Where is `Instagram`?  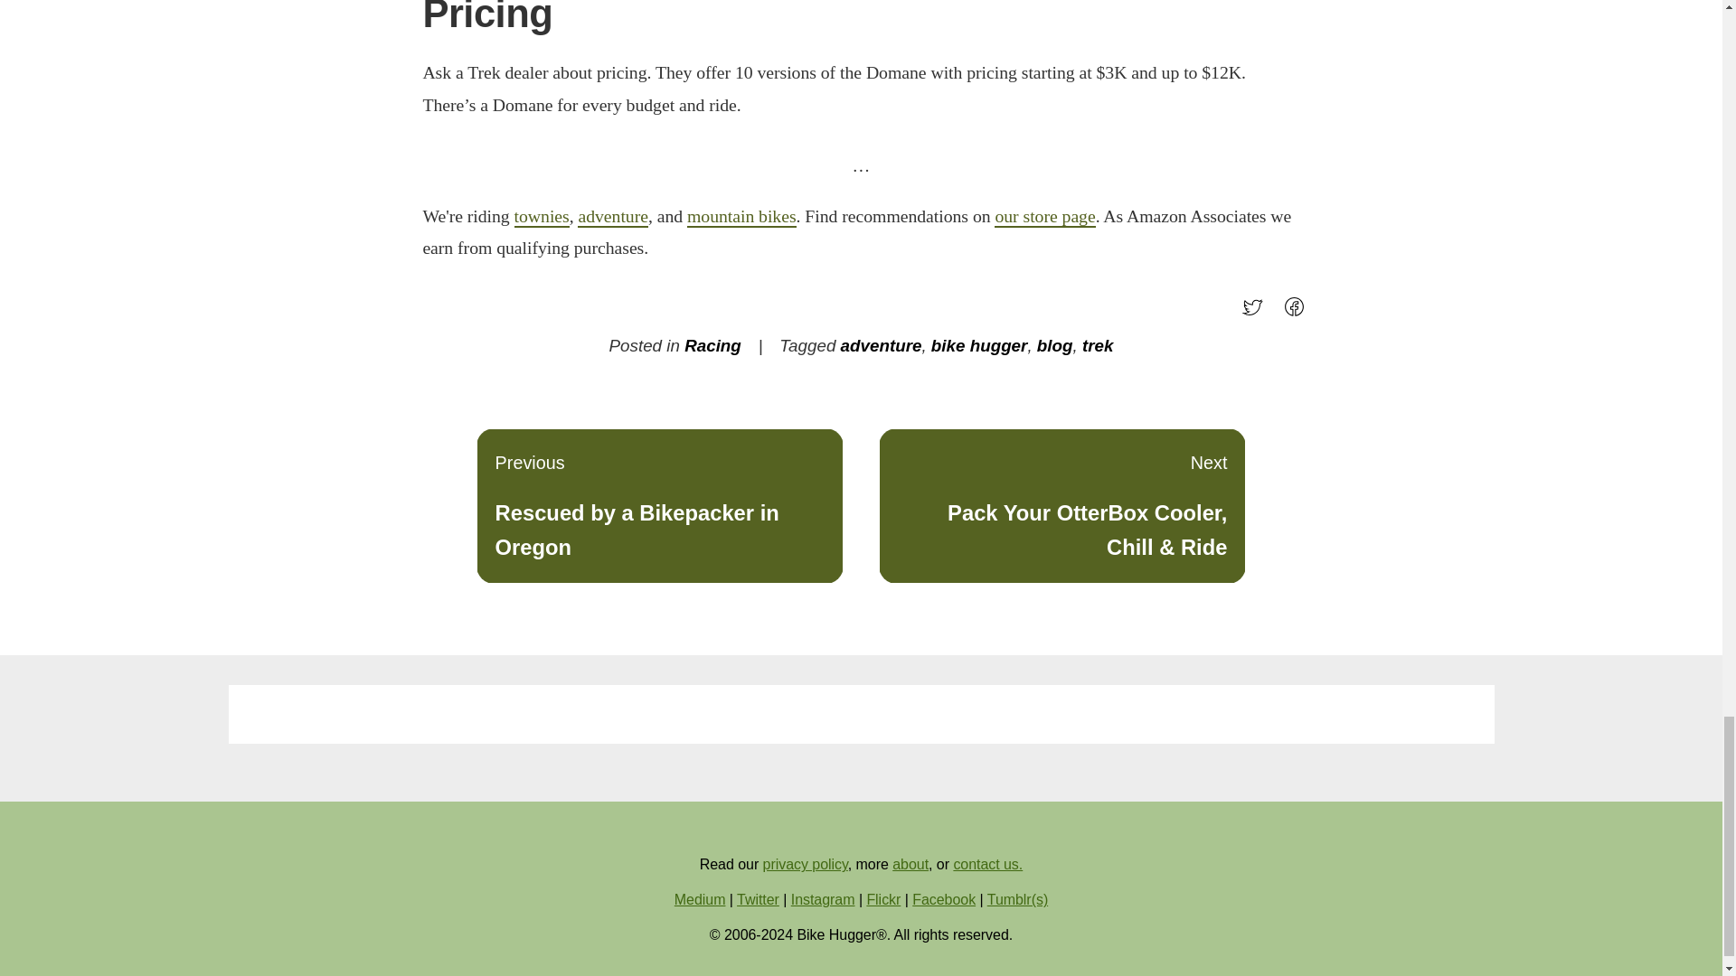 Instagram is located at coordinates (823, 900).